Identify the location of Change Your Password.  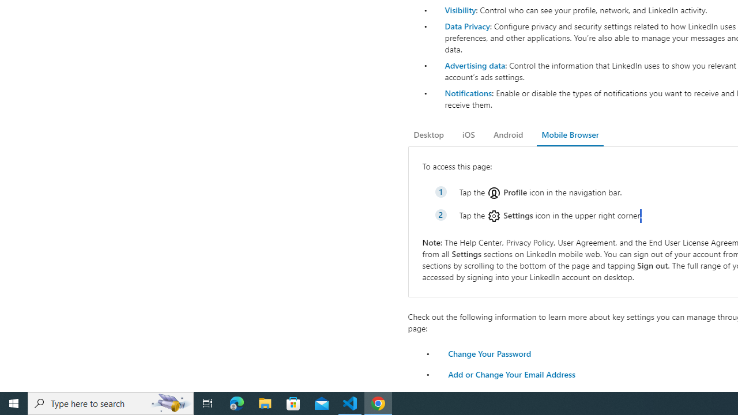
(489, 353).